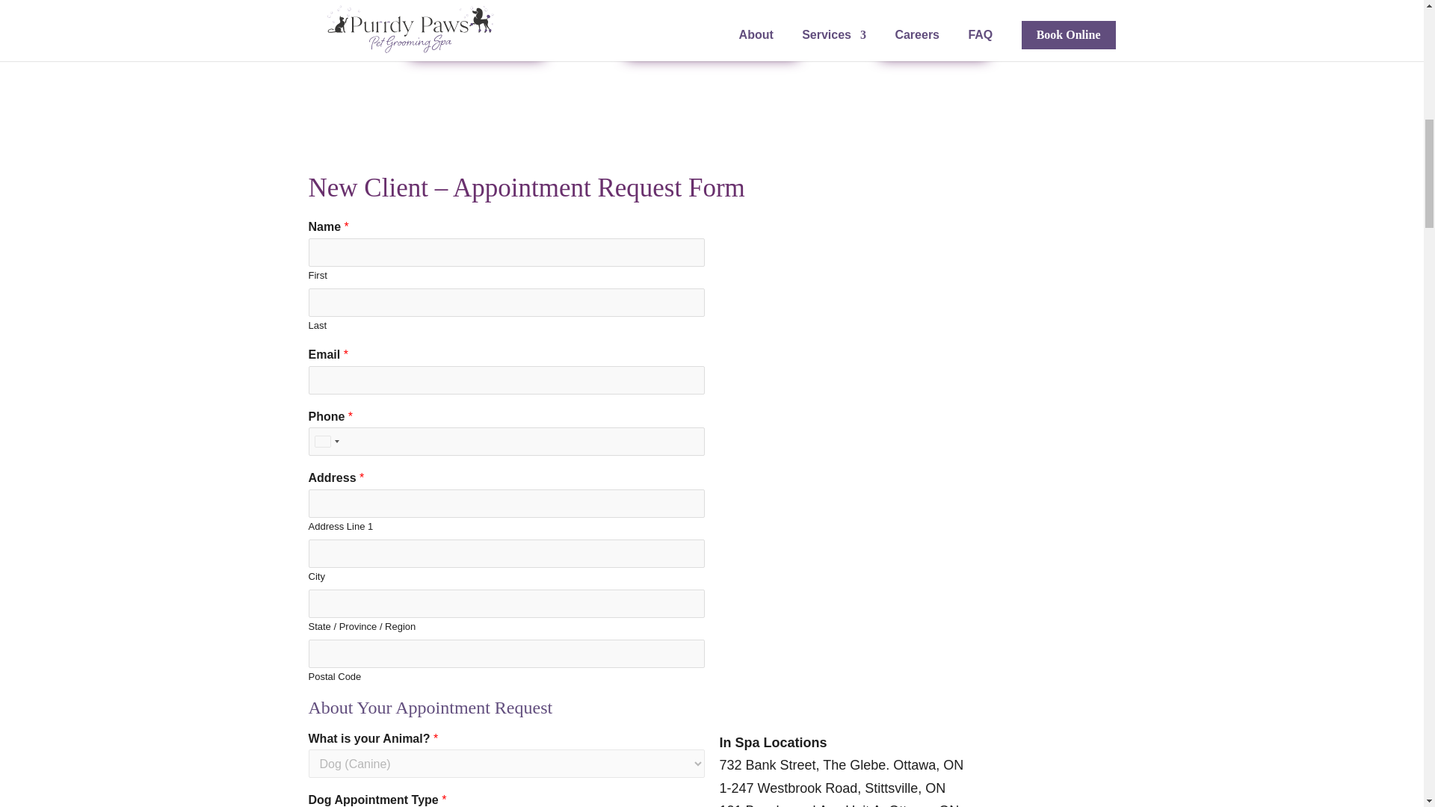 This screenshot has height=807, width=1435. I want to click on CURRENT CLIENT, so click(711, 33).